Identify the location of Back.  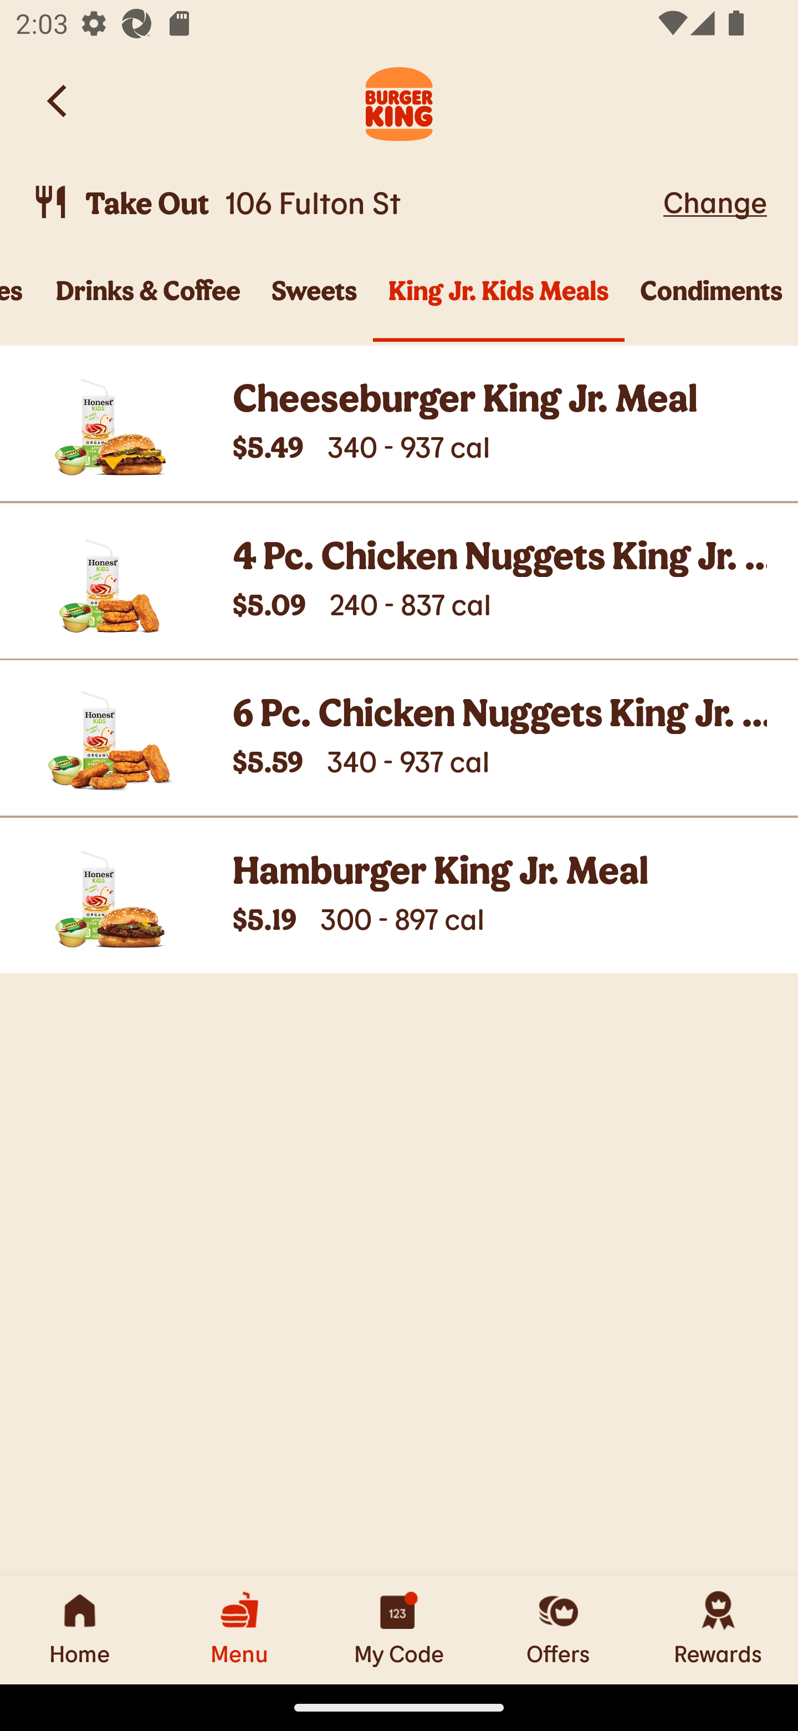
(58, 101).